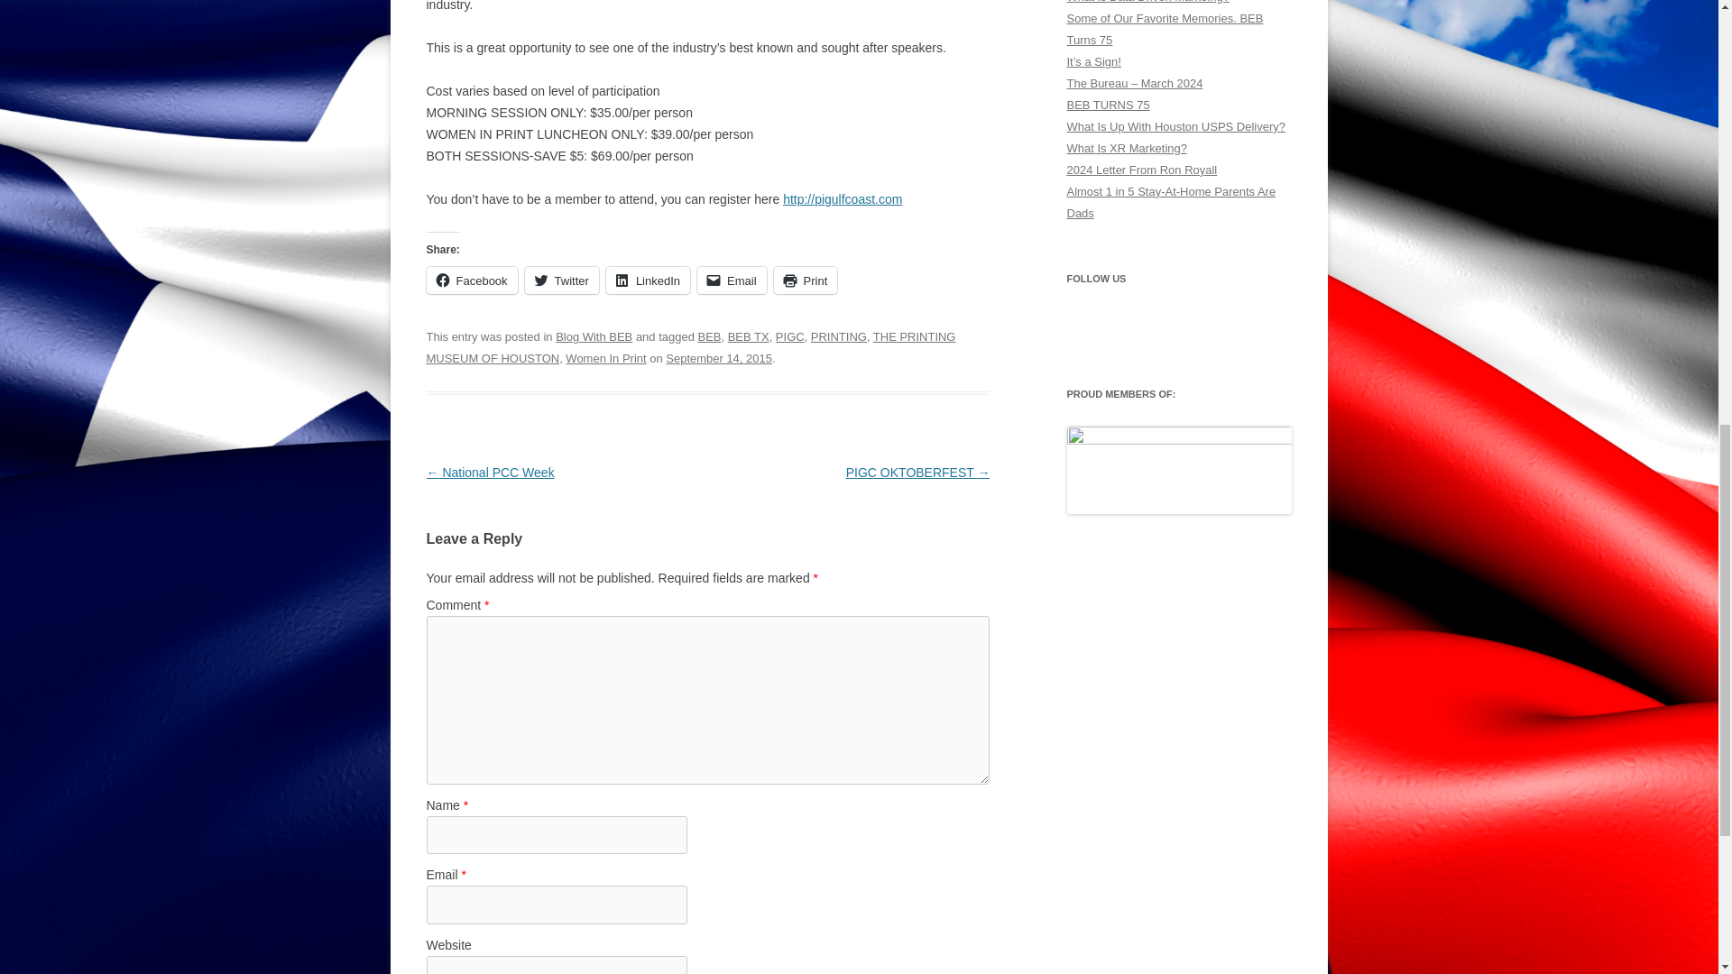 Image resolution: width=1732 pixels, height=974 pixels. What do you see at coordinates (806, 280) in the screenshot?
I see `Click to print` at bounding box center [806, 280].